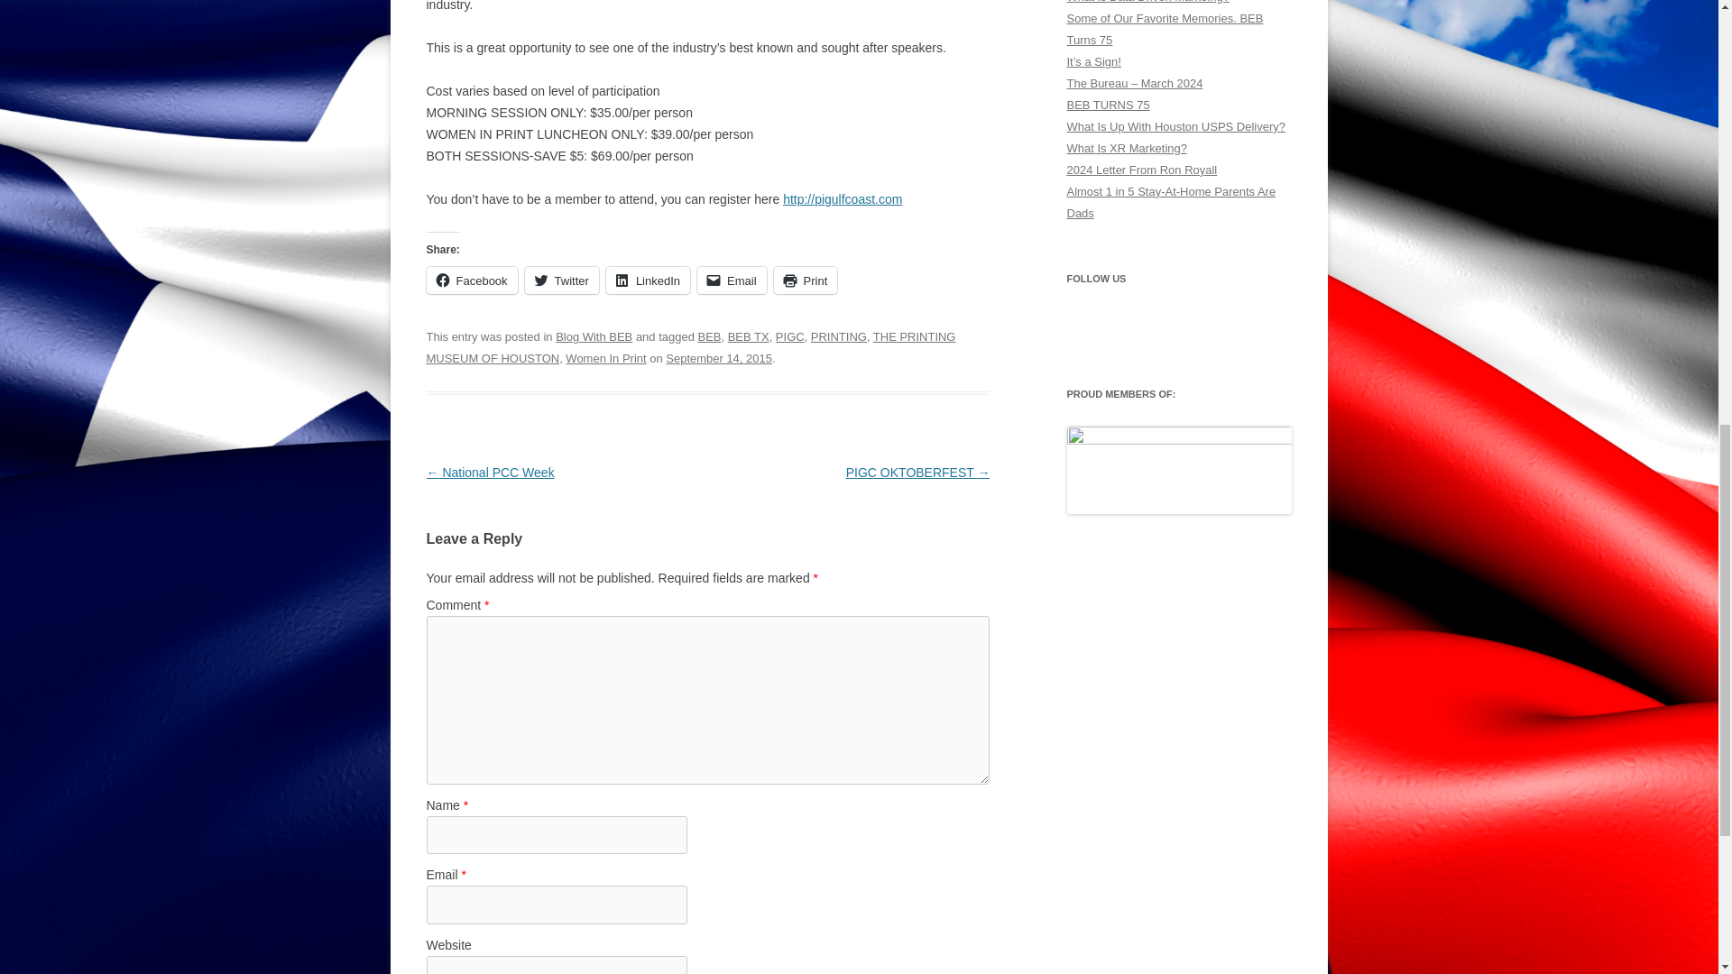 Image resolution: width=1732 pixels, height=974 pixels. What do you see at coordinates (806, 280) in the screenshot?
I see `Click to print` at bounding box center [806, 280].